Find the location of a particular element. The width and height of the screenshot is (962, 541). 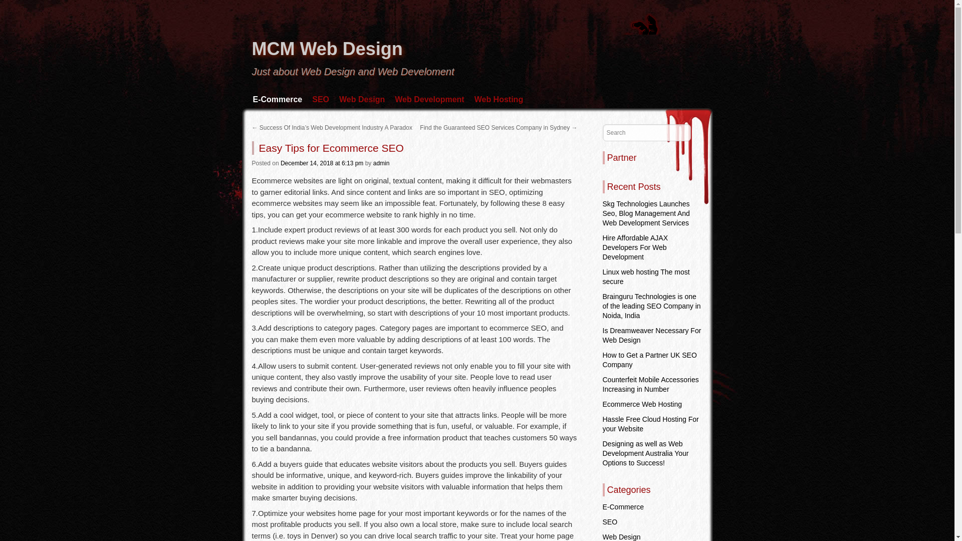

Linux web hosting The most secure is located at coordinates (645, 277).